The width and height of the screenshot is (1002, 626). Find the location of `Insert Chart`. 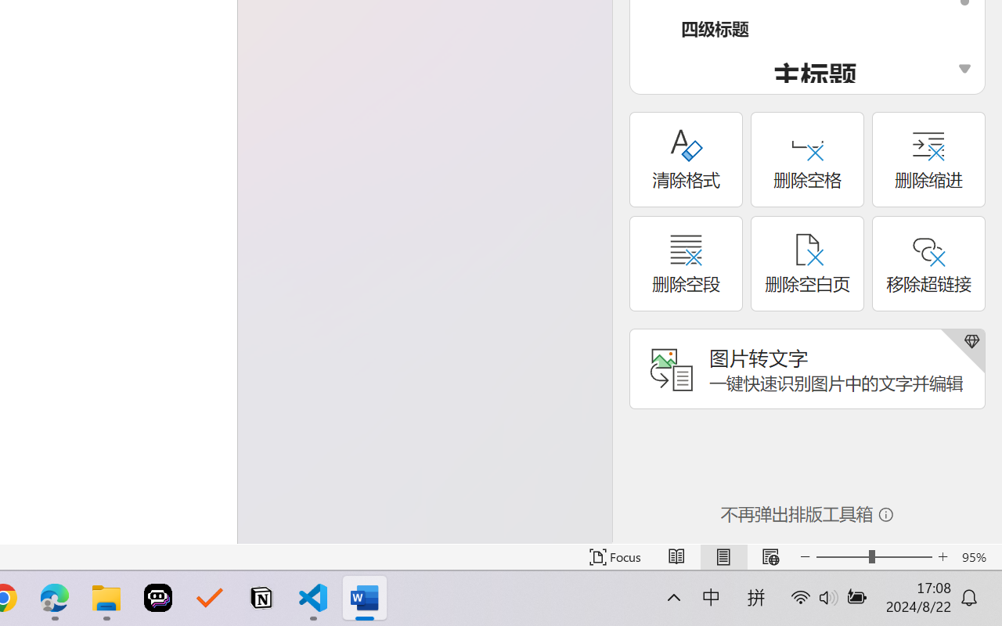

Insert Chart is located at coordinates (128, 85).